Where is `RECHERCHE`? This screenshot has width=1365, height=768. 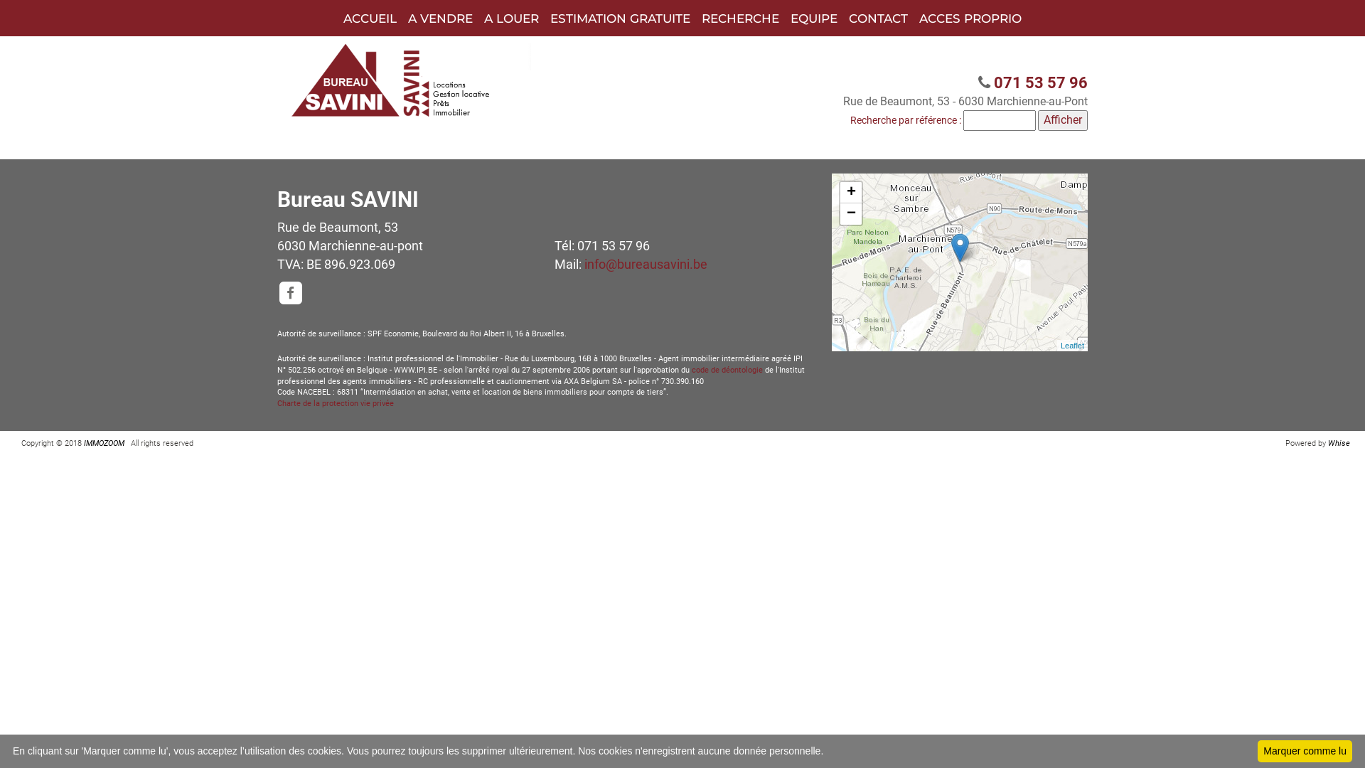
RECHERCHE is located at coordinates (741, 18).